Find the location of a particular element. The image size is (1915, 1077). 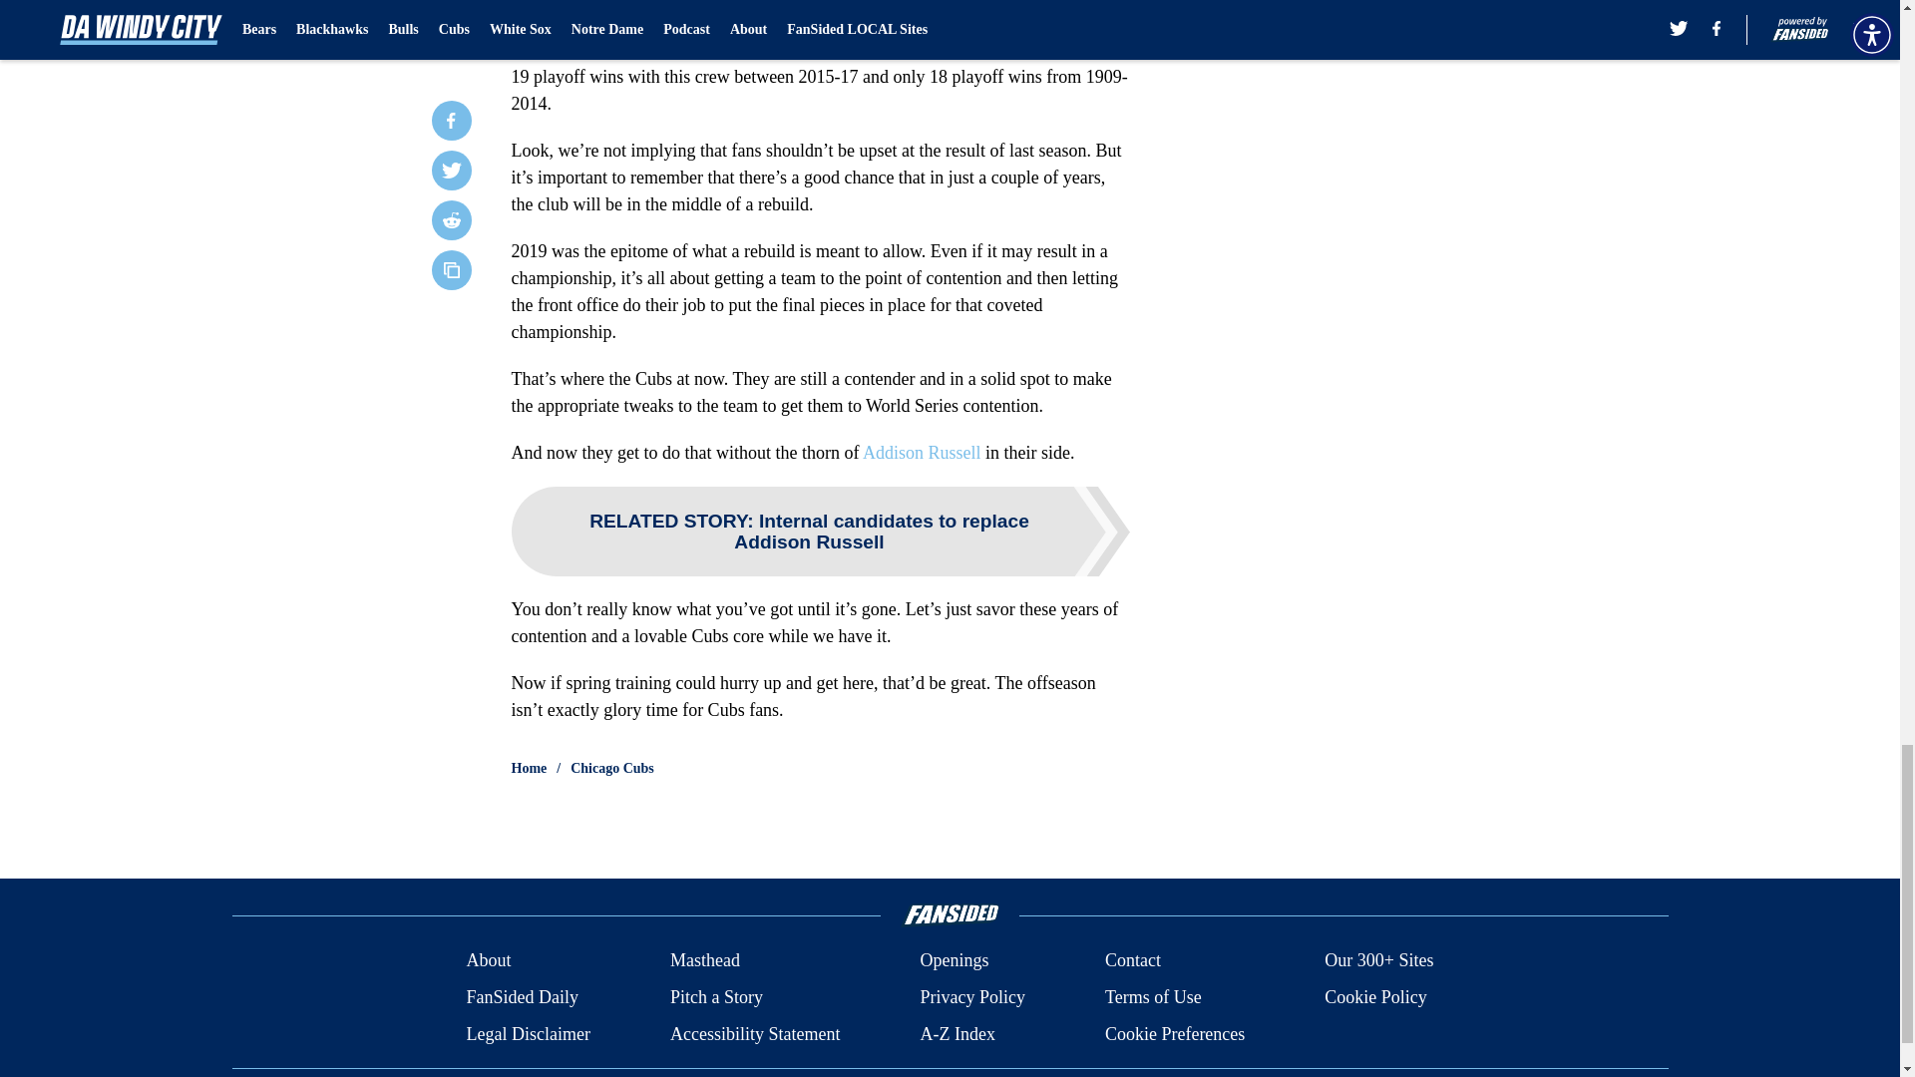

About is located at coordinates (488, 961).